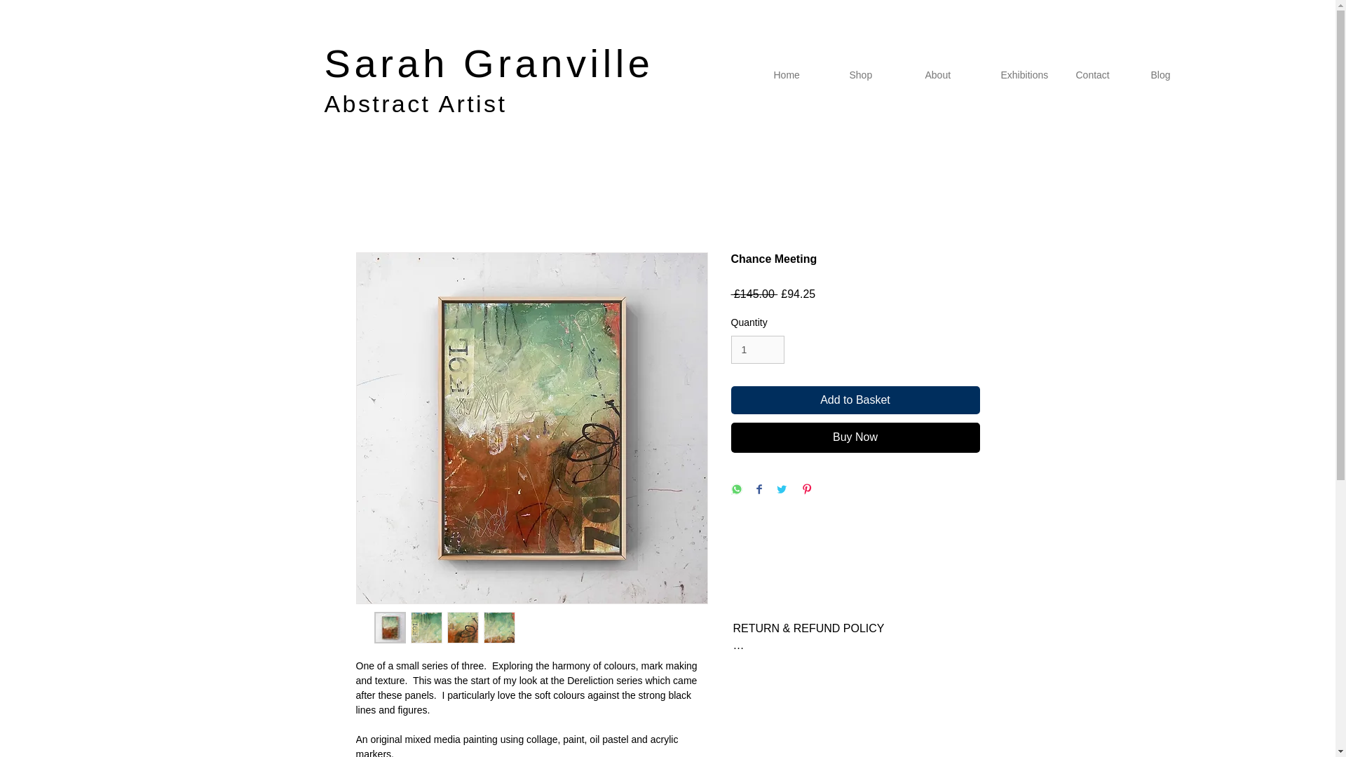  Describe the element at coordinates (1178, 74) in the screenshot. I see `Blog` at that location.